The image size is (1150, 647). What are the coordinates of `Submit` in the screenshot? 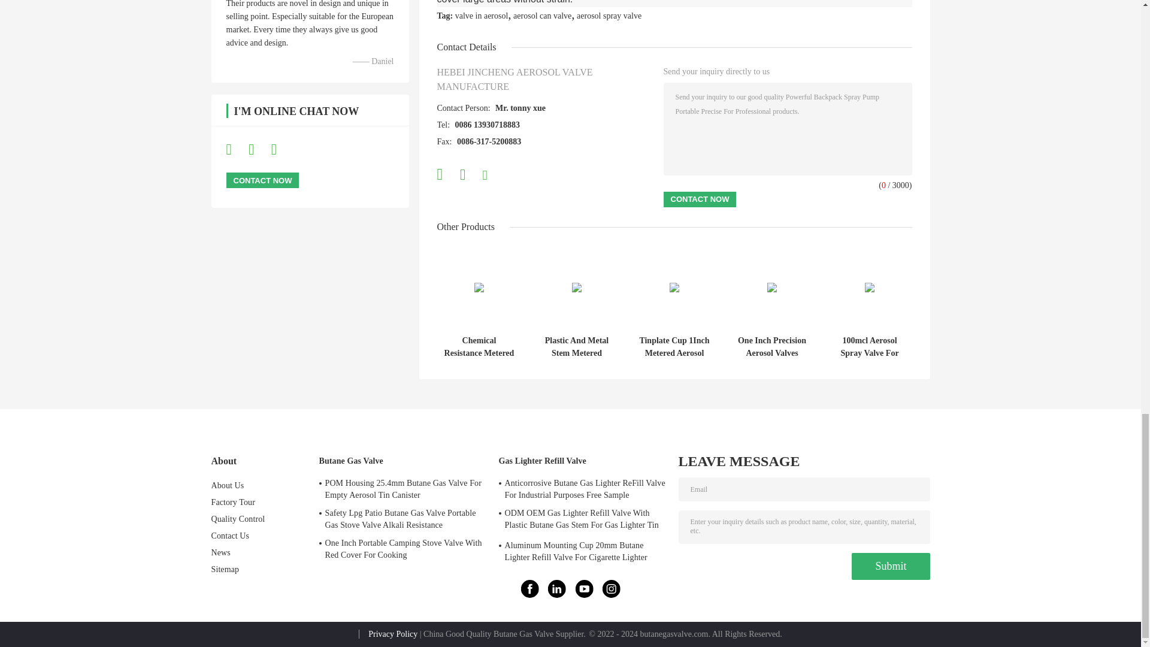 It's located at (890, 566).